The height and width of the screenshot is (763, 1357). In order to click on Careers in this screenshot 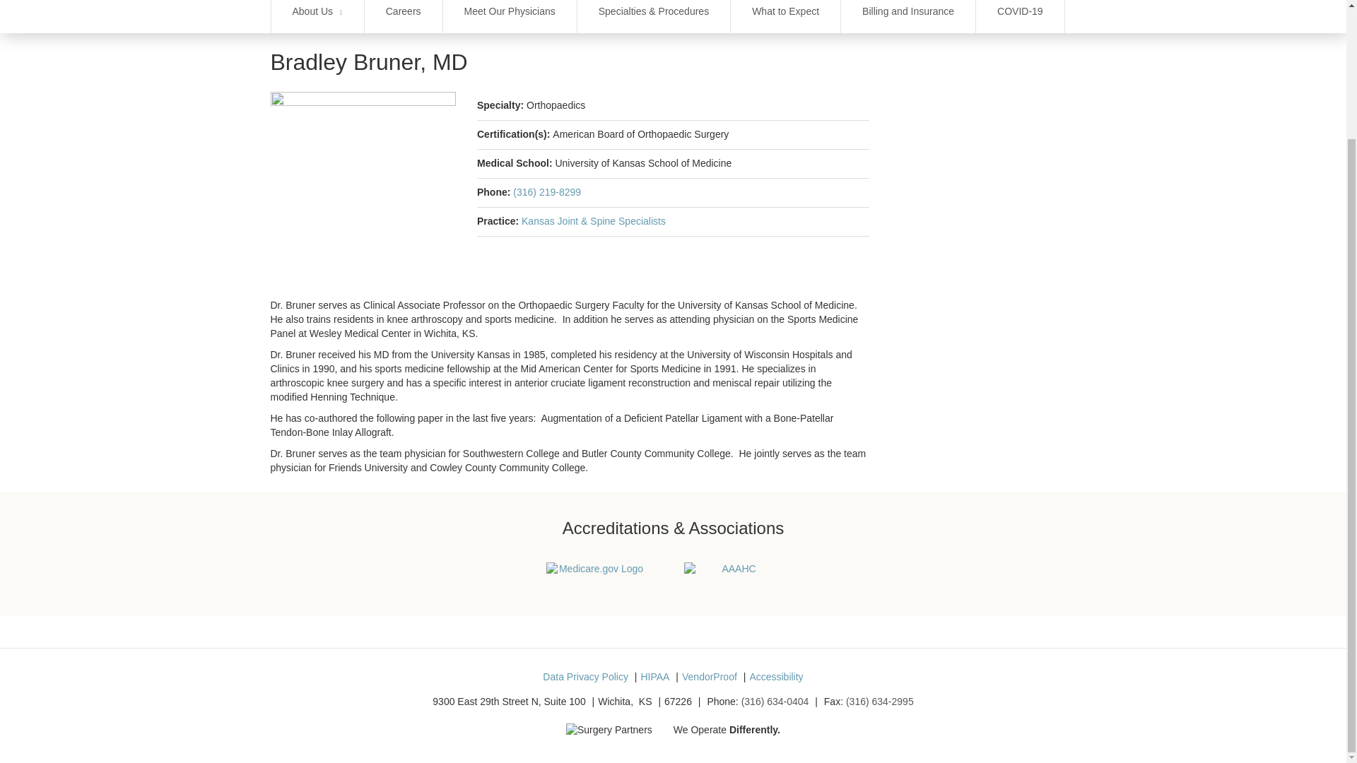, I will do `click(403, 17)`.